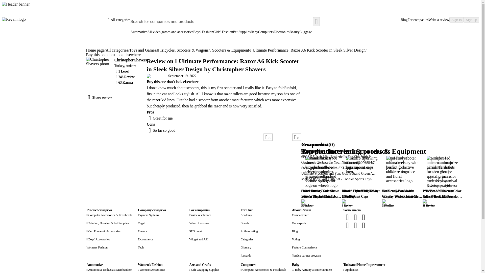  Describe the element at coordinates (363, 217) in the screenshot. I see `Revain Telegram group` at that location.